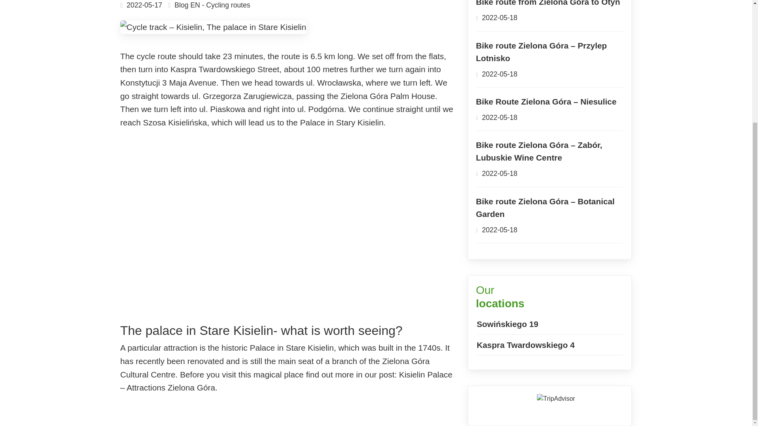 The height and width of the screenshot is (426, 758). I want to click on Zobacz wszystkie wpisy Cycling routes, so click(228, 5).